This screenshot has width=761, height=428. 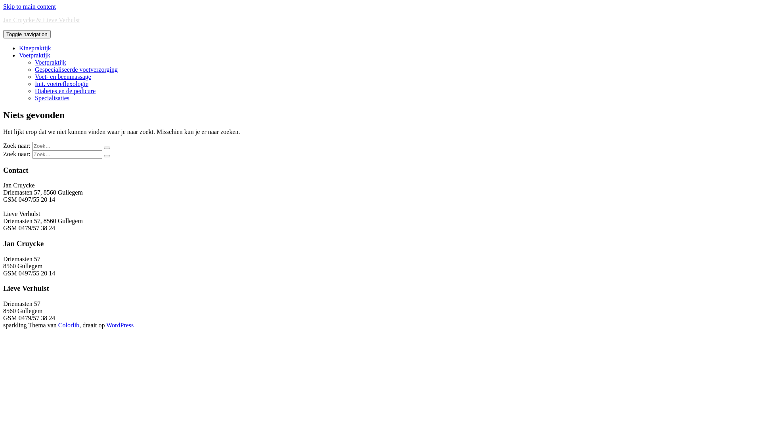 I want to click on WordPress, so click(x=120, y=325).